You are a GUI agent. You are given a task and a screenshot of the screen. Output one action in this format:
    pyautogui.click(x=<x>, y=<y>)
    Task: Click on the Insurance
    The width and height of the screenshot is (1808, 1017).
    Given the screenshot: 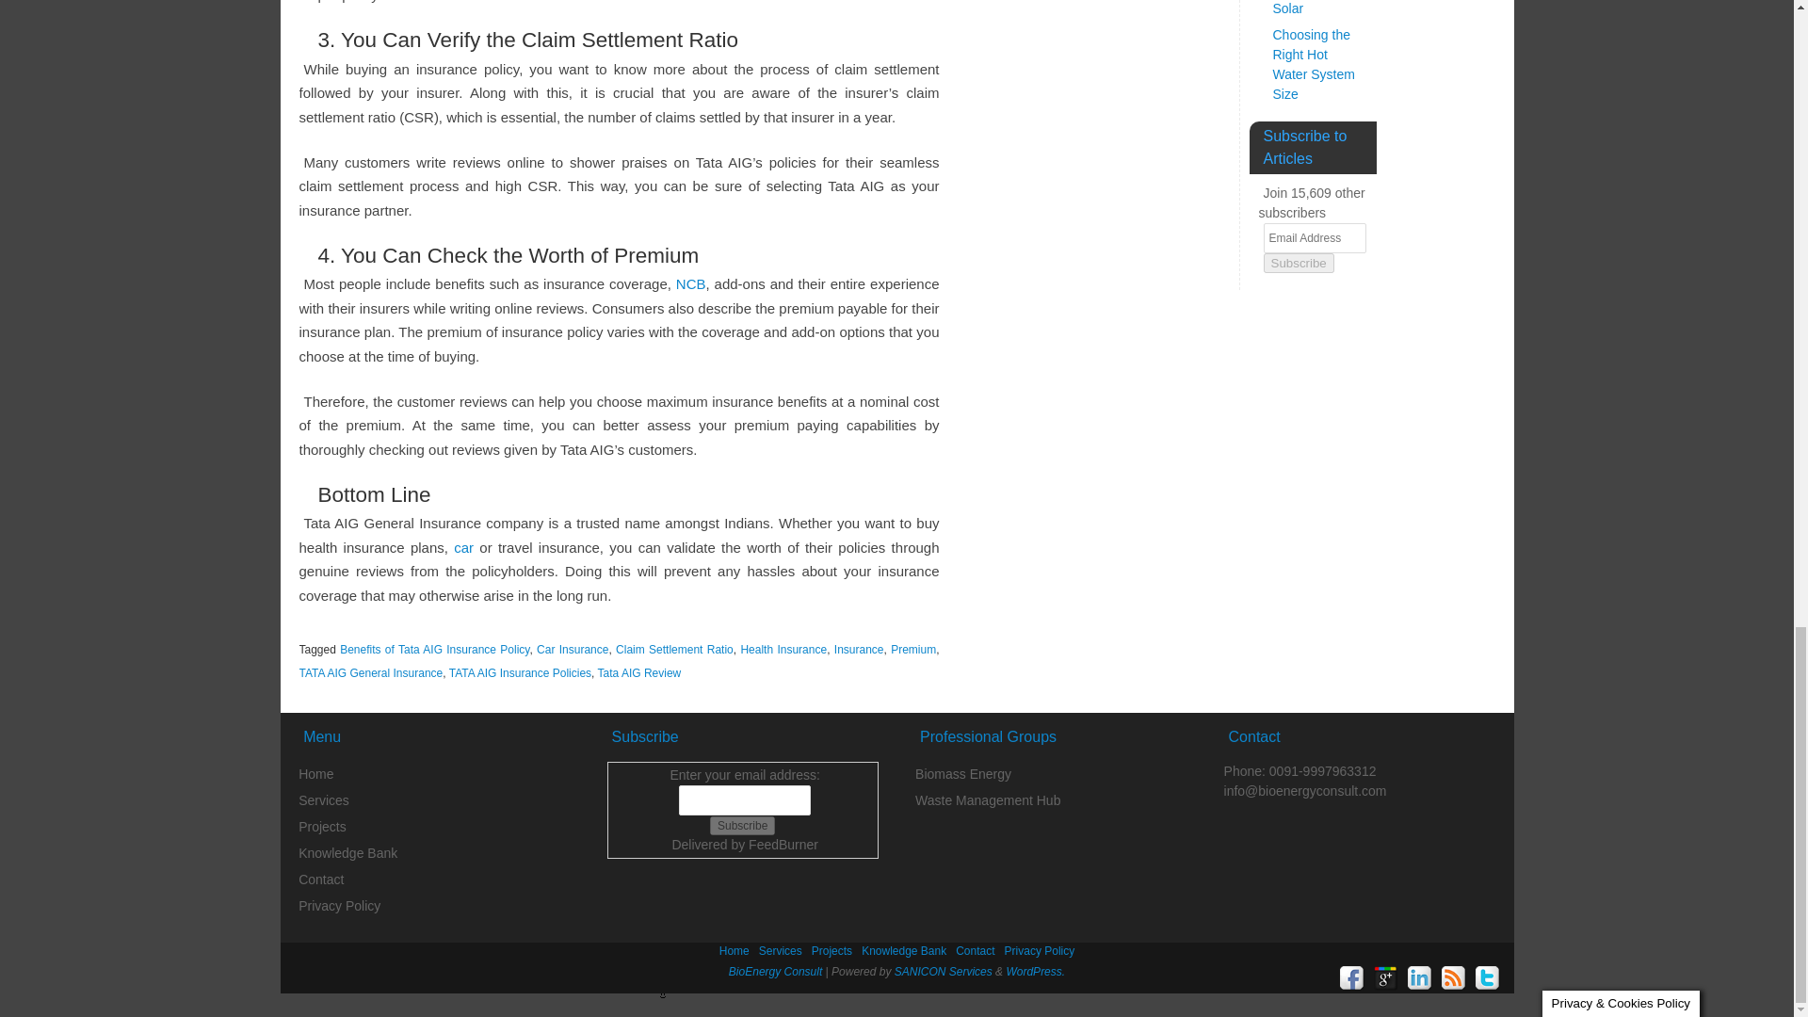 What is the action you would take?
    pyautogui.click(x=859, y=649)
    